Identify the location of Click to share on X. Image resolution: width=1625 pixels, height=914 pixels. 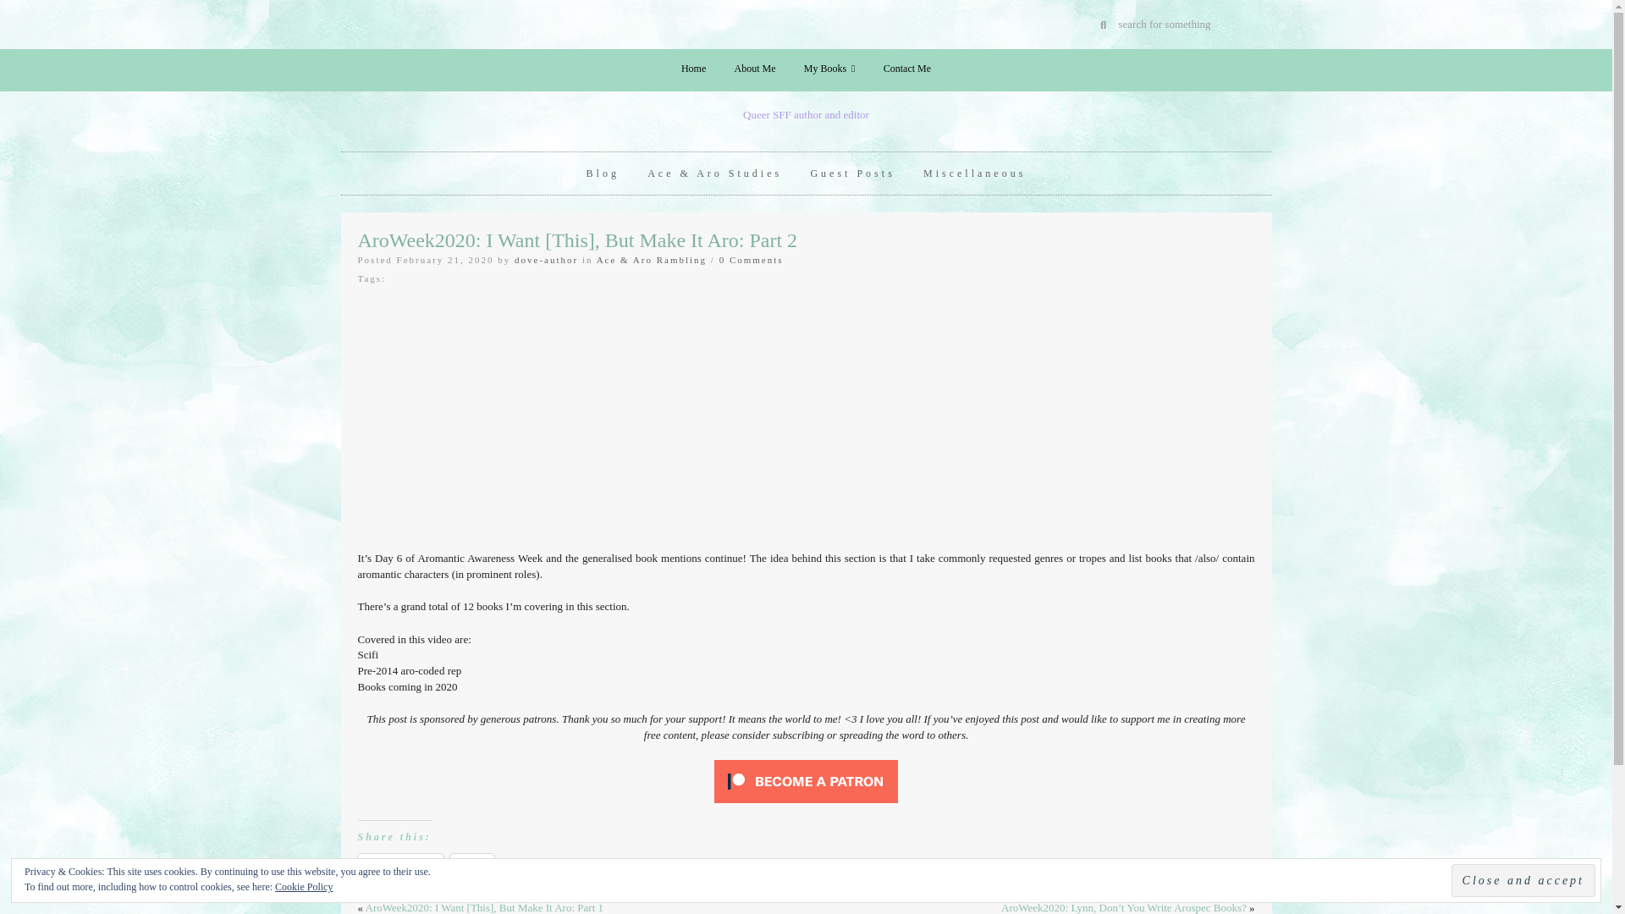
(472, 866).